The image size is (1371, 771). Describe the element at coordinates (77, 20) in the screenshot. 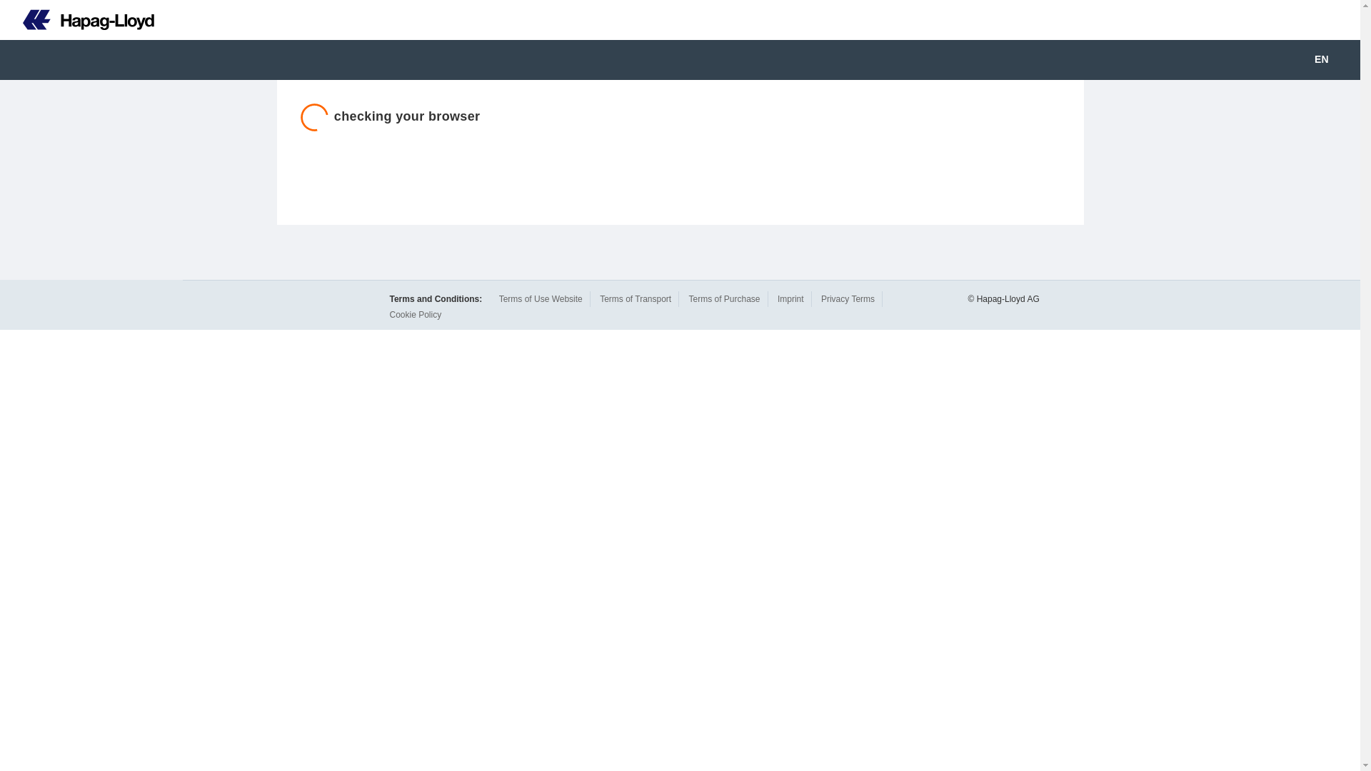

I see `Hapag-Lloyd Logo` at that location.